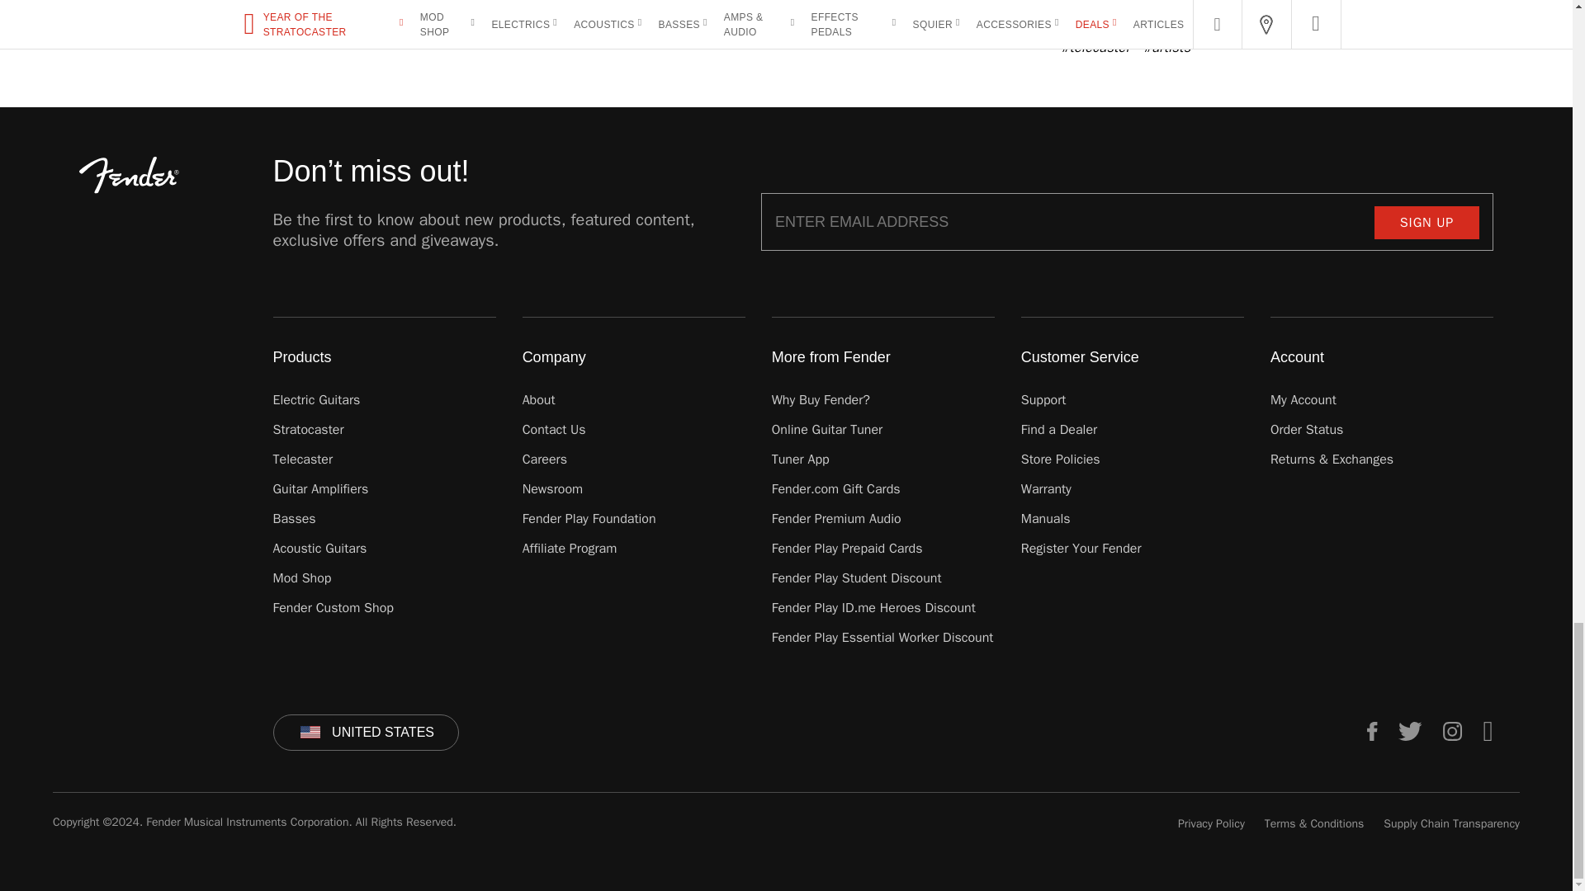 Image resolution: width=1585 pixels, height=891 pixels. Describe the element at coordinates (129, 175) in the screenshot. I see `Fender.com` at that location.